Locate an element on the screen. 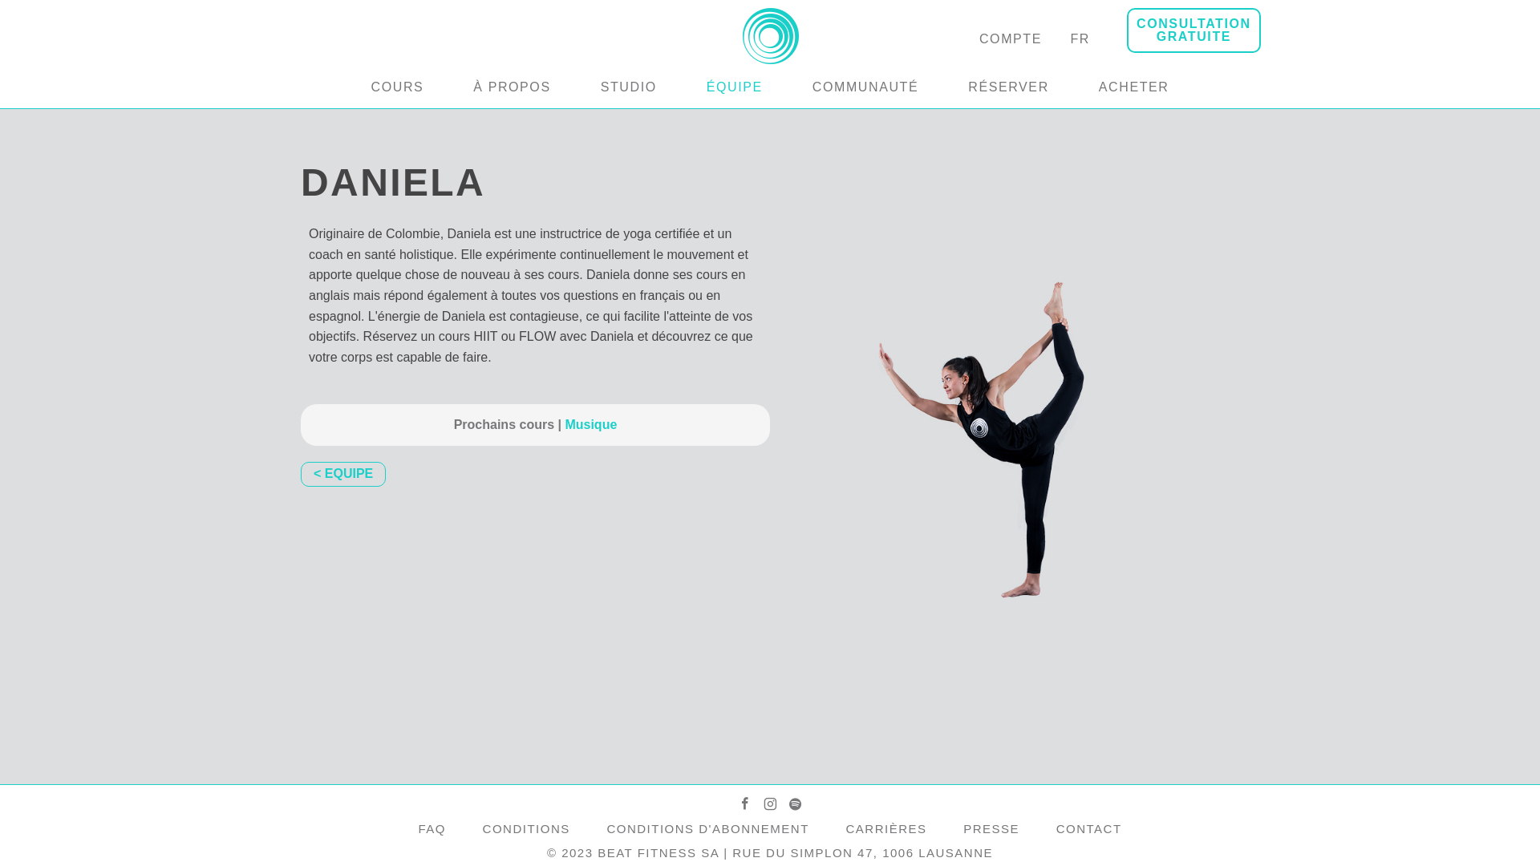 This screenshot has height=866, width=1540. CONDITIONS is located at coordinates (526, 829).